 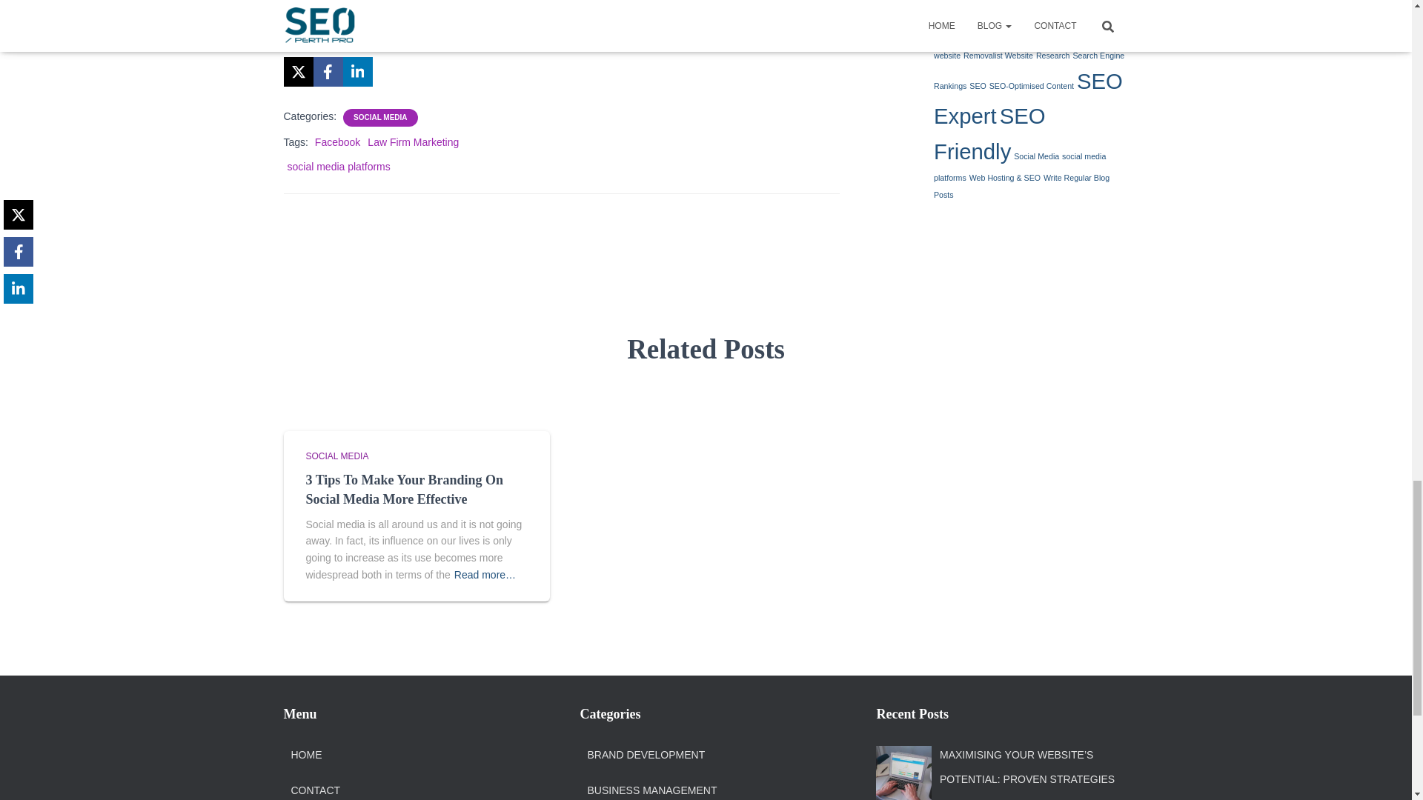 I want to click on SOCIAL MEDIA, so click(x=380, y=118).